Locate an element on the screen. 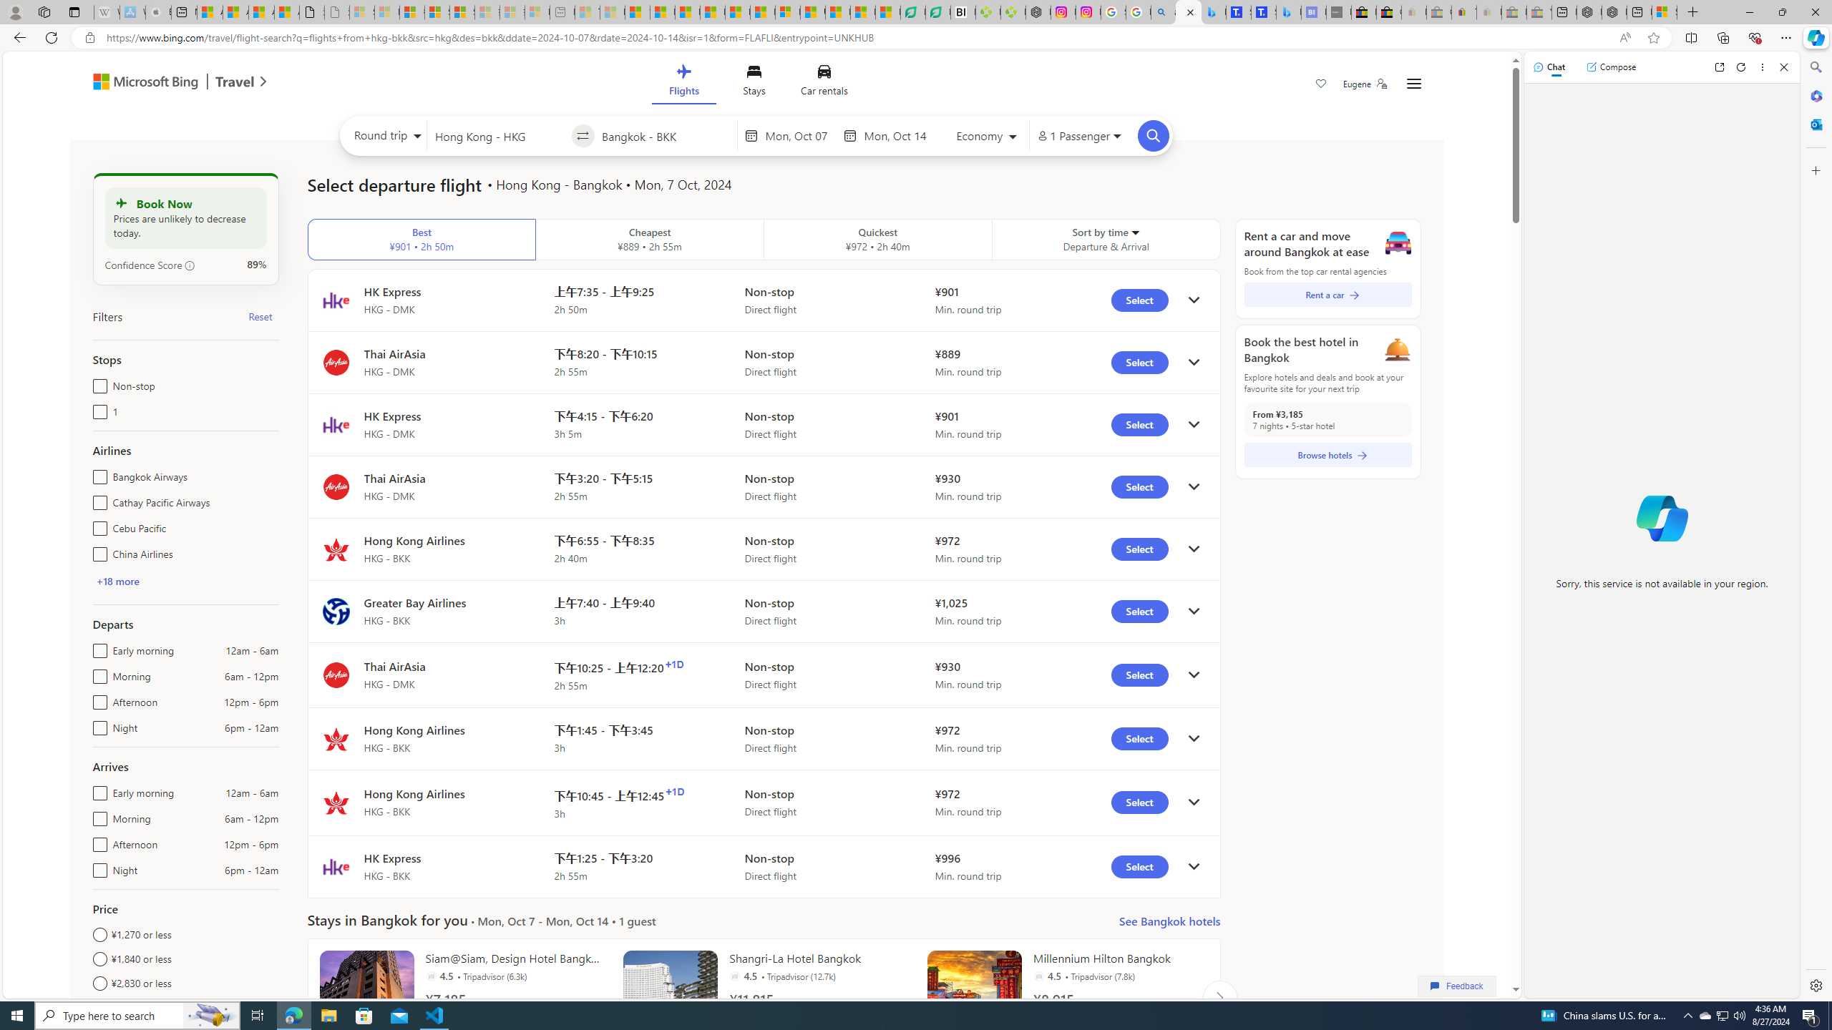 The image size is (1832, 1030). Shangri-La Bangkok, Hotel reviews and Room rates is located at coordinates (1264, 12).